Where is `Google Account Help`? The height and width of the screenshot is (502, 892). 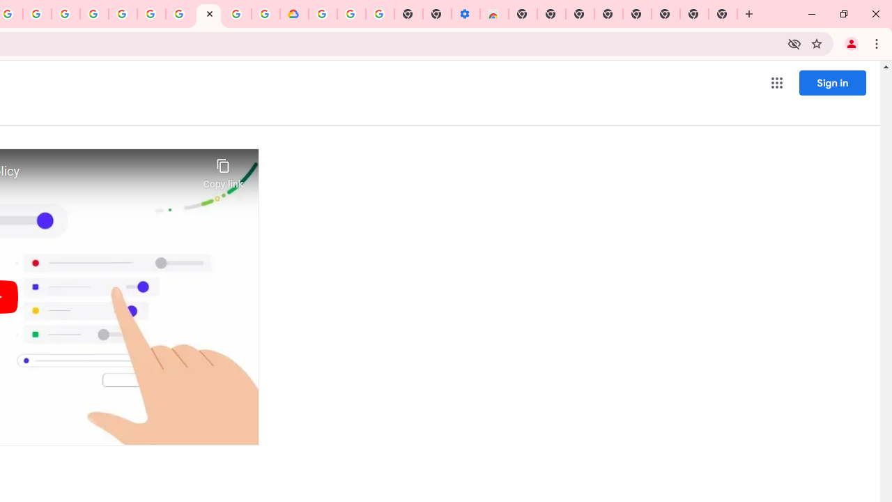 Google Account Help is located at coordinates (180, 14).